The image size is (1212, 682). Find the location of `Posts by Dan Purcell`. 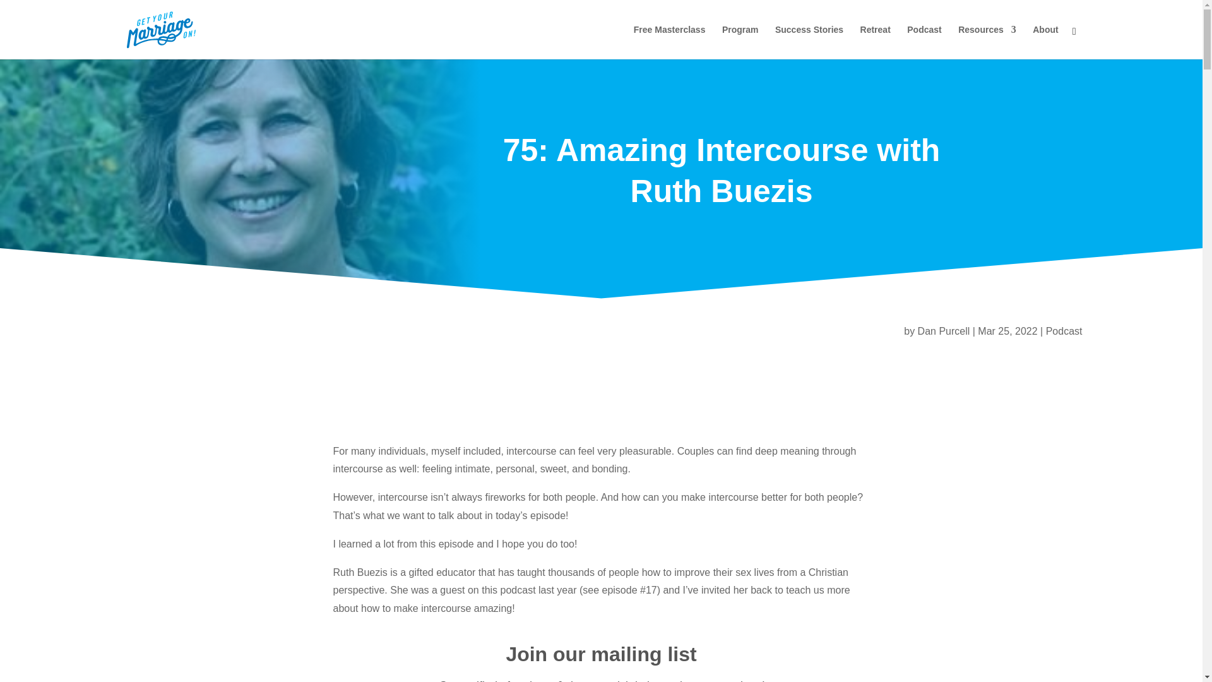

Posts by Dan Purcell is located at coordinates (944, 331).